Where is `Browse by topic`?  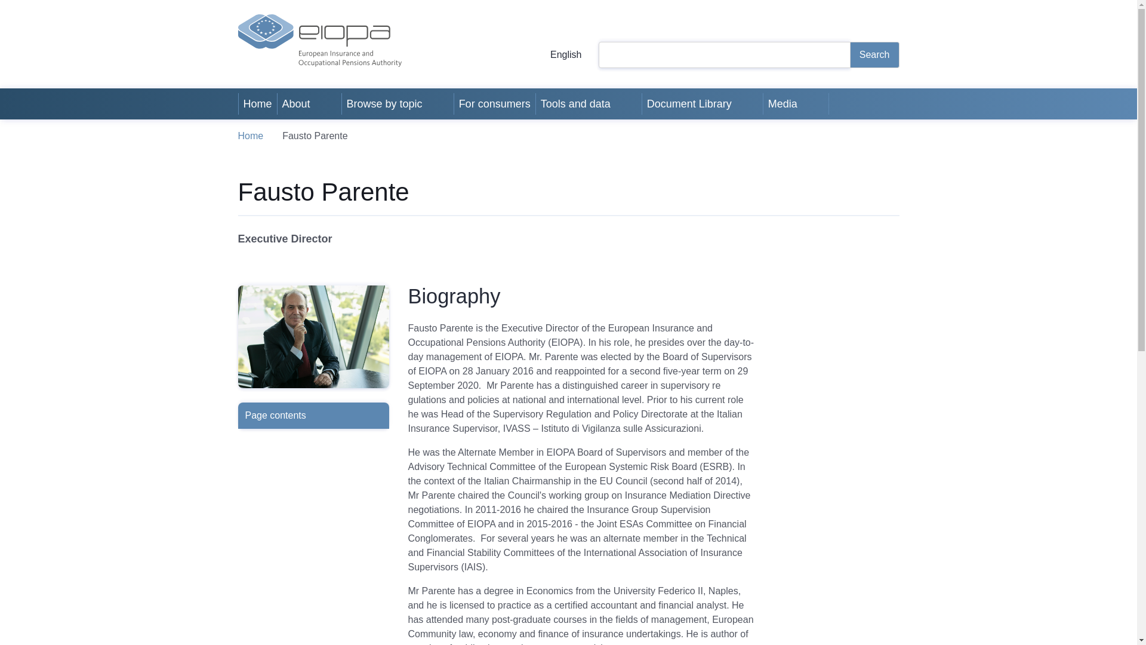
Browse by topic is located at coordinates (383, 103).